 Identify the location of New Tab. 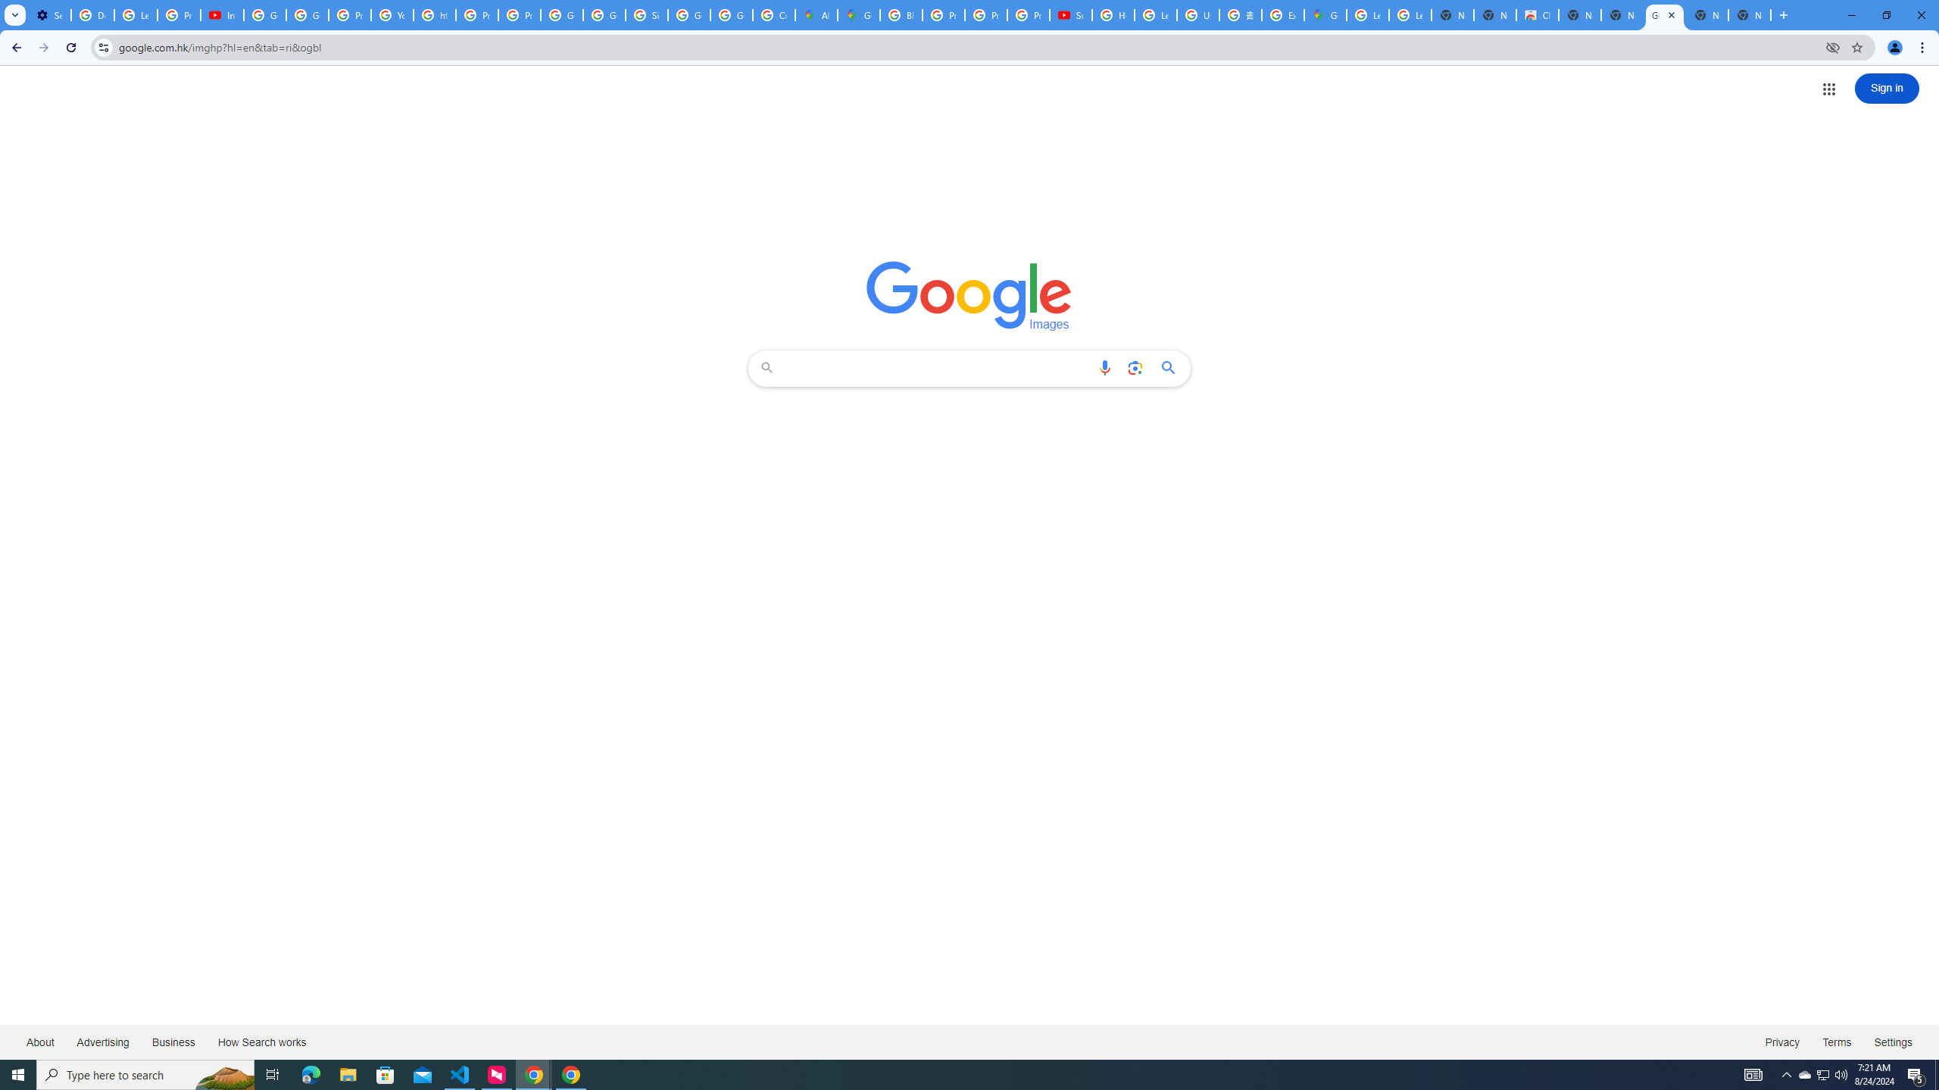
(1750, 15).